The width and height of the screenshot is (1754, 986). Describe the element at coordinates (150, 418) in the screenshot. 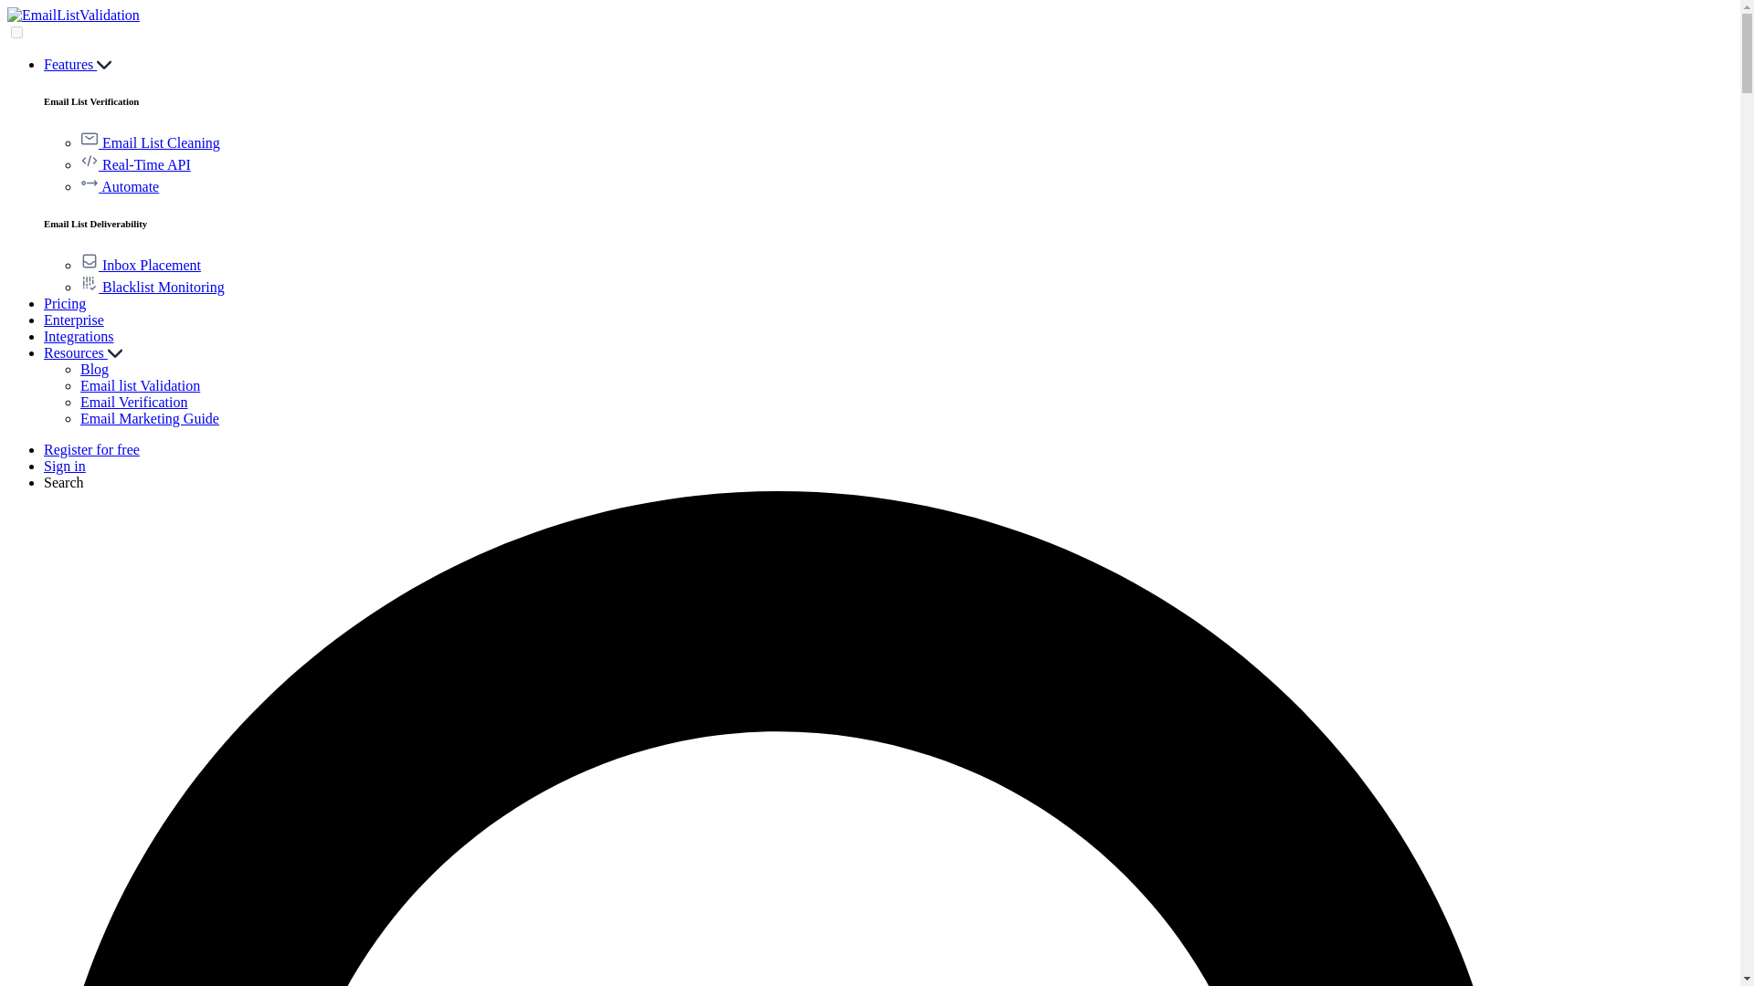

I see `Email Marketing Guide` at that location.